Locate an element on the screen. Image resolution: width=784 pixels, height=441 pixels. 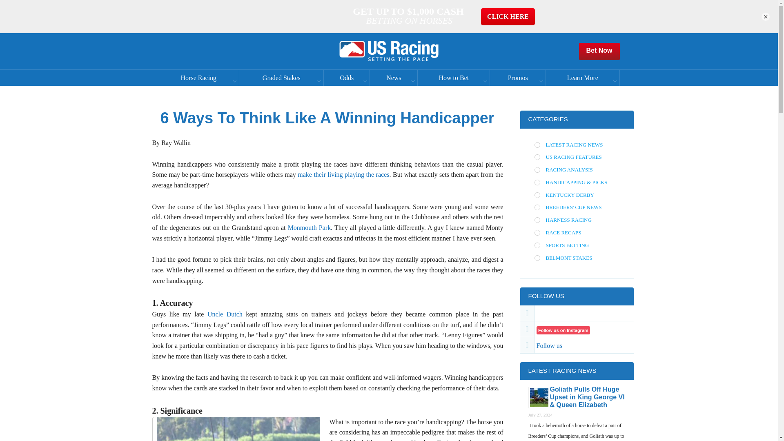
Promos is located at coordinates (518, 78).